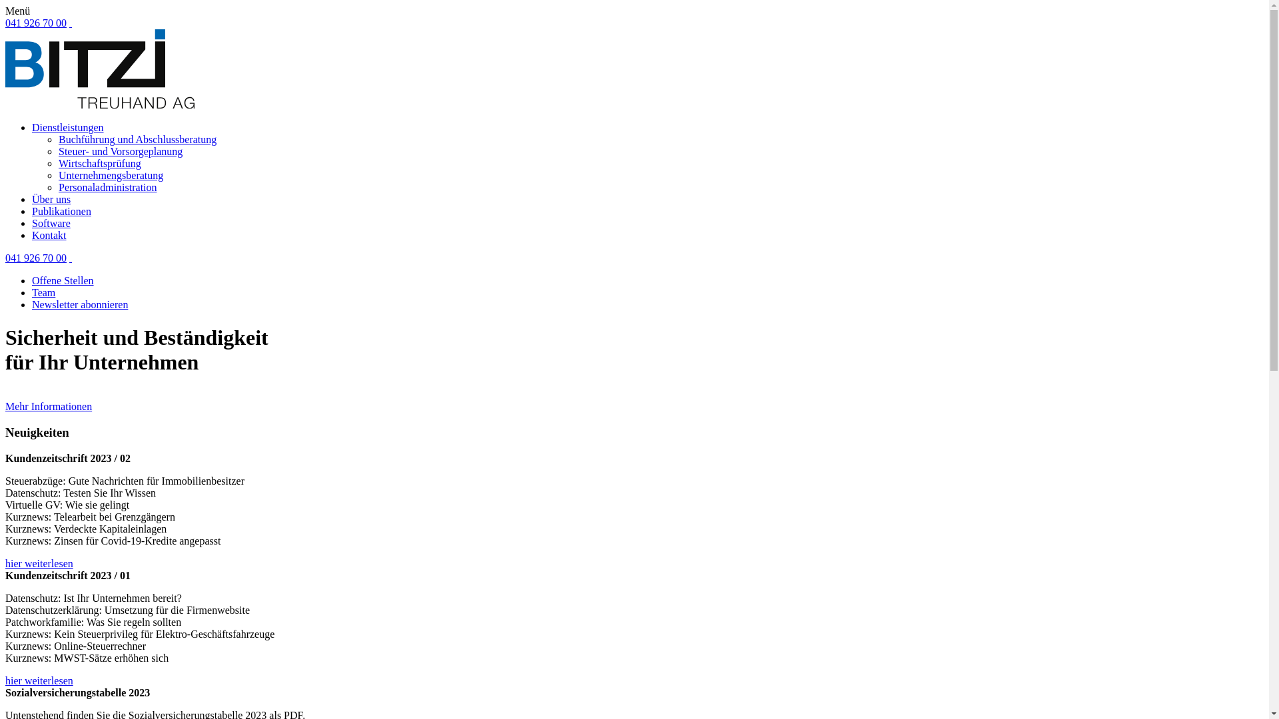 The height and width of the screenshot is (719, 1279). I want to click on Kontakt, so click(49, 236).